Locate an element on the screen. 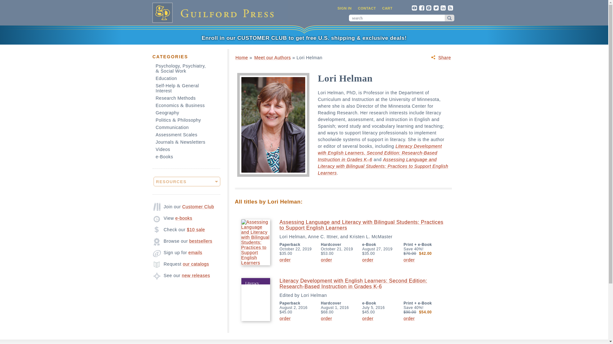  SIGN IN is located at coordinates (344, 8).